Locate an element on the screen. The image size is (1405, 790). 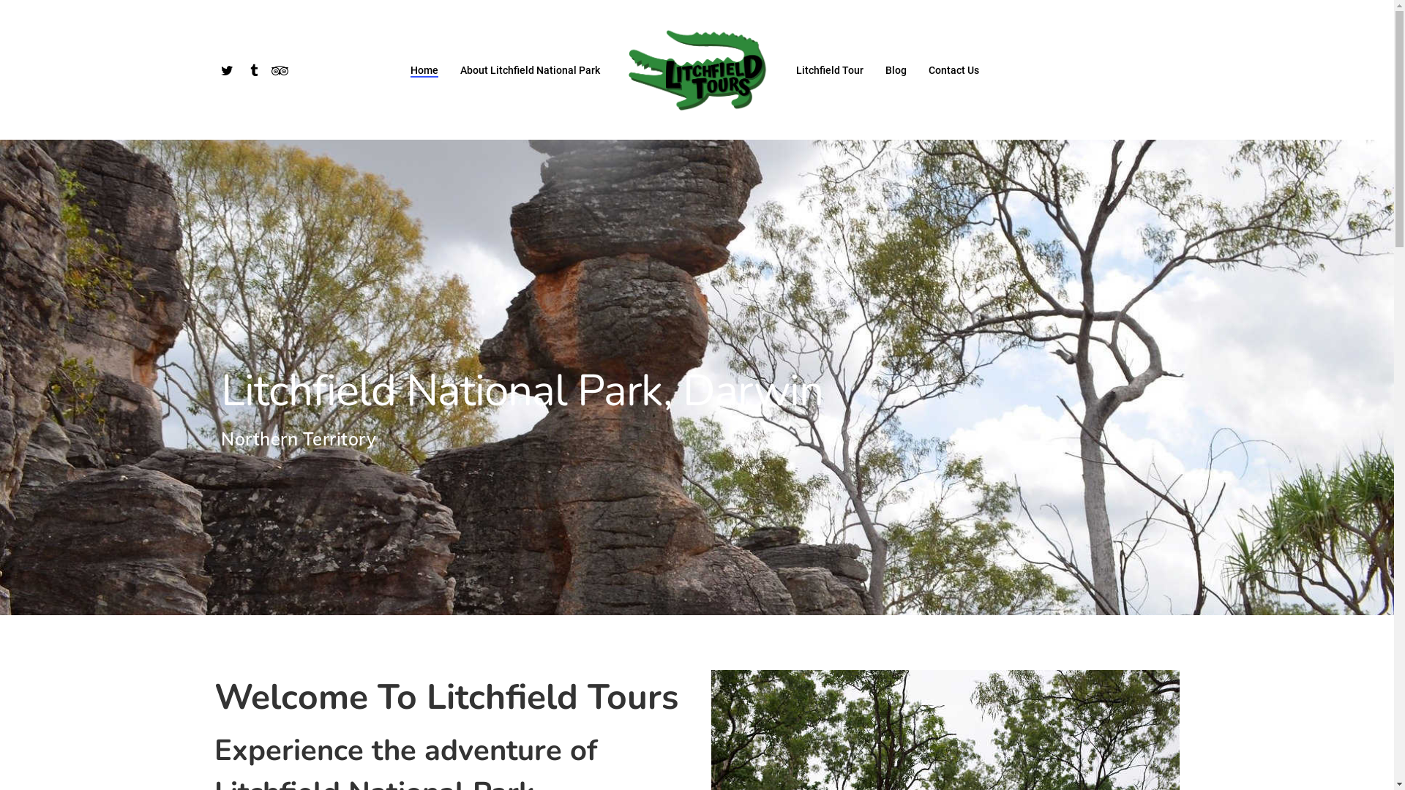
Sitemap is located at coordinates (946, 639).